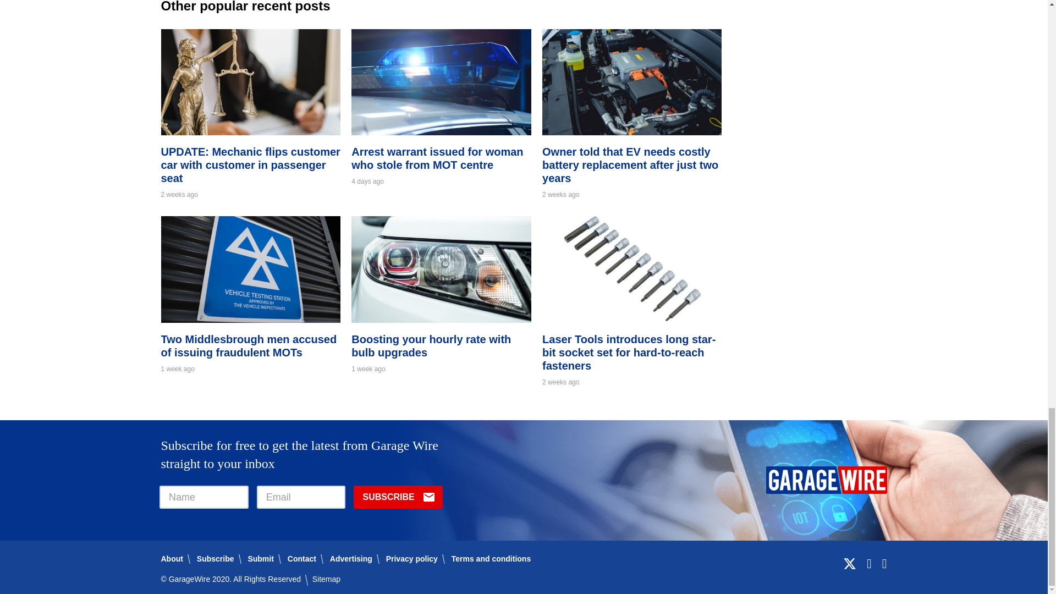 Image resolution: width=1056 pixels, height=594 pixels. What do you see at coordinates (431, 345) in the screenshot?
I see `Boosting your hourly rate with bulb upgrades` at bounding box center [431, 345].